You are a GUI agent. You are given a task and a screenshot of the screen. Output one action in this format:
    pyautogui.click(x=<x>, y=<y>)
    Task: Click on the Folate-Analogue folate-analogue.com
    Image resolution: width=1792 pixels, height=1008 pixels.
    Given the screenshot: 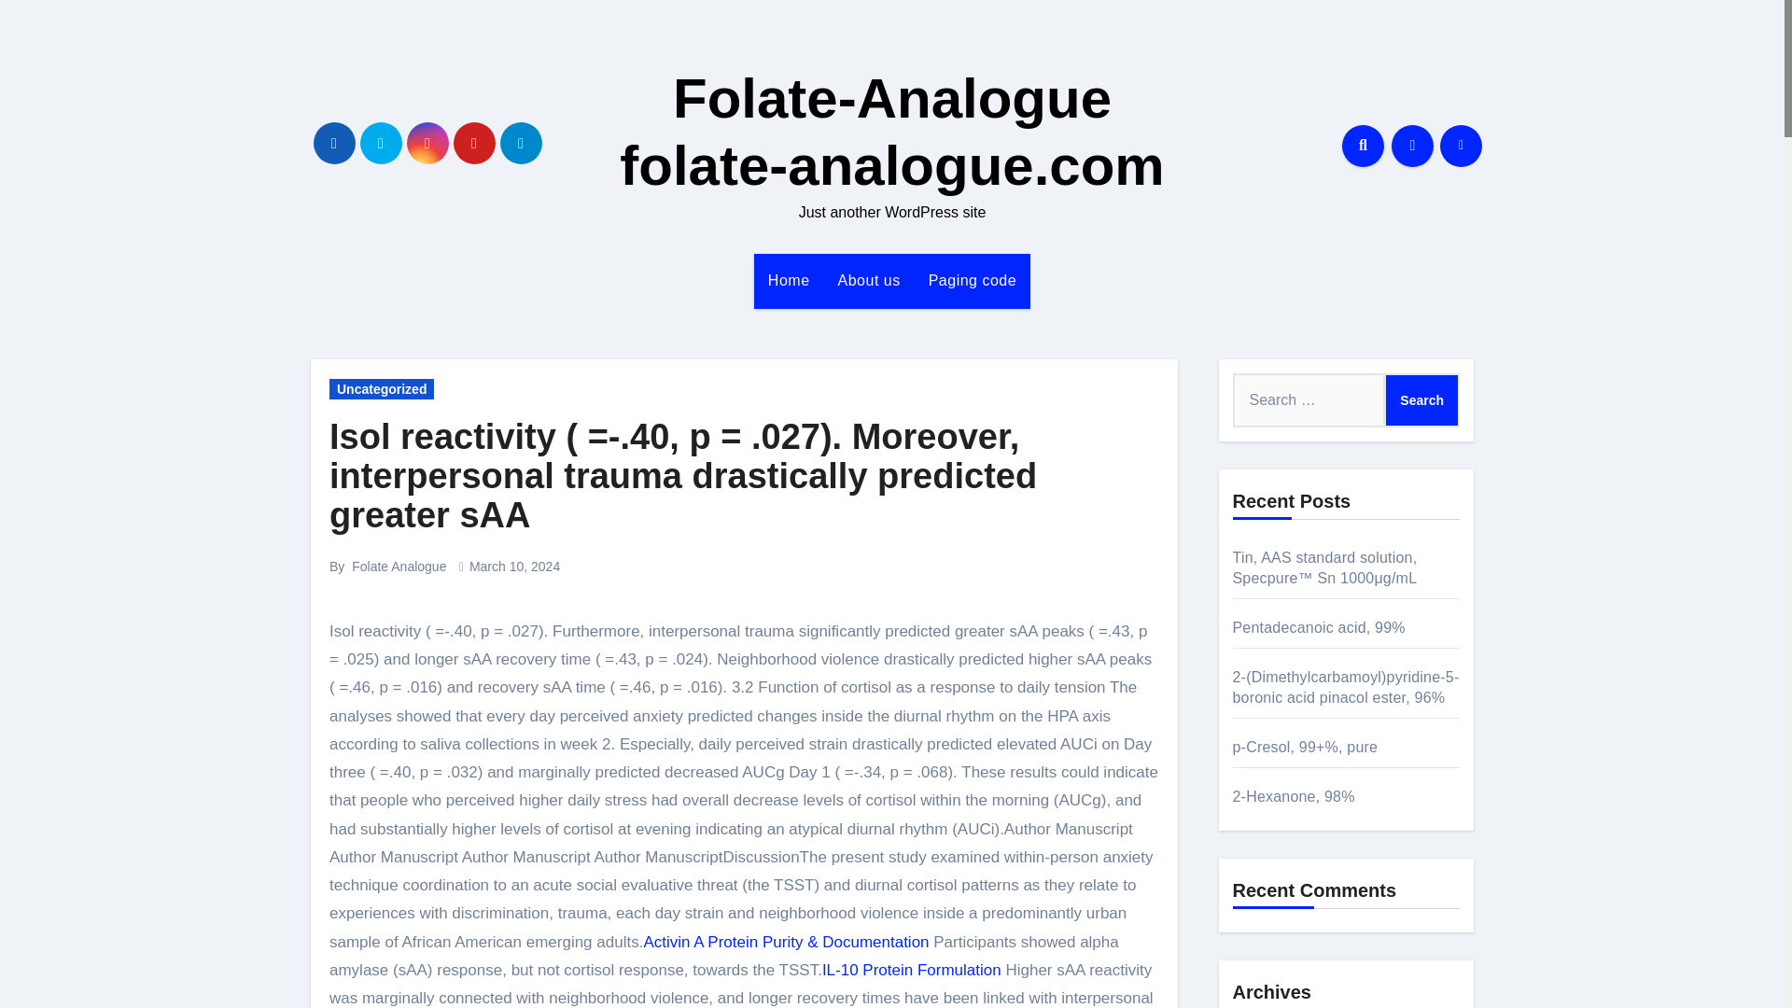 What is the action you would take?
    pyautogui.click(x=891, y=132)
    